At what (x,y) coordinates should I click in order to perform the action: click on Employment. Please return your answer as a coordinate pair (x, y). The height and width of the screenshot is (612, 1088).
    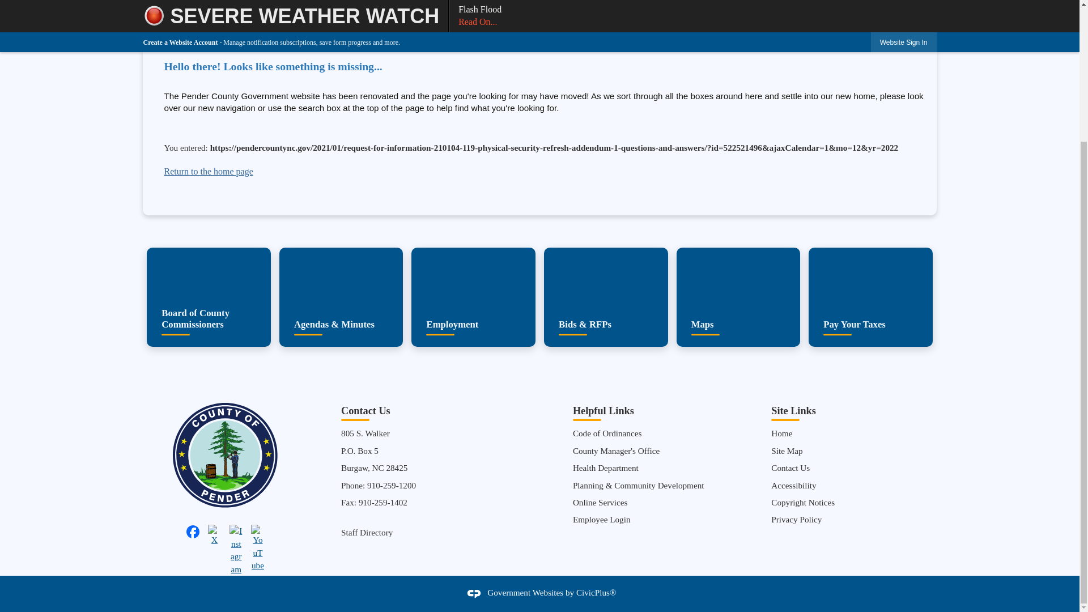
    Looking at the image, I should click on (473, 297).